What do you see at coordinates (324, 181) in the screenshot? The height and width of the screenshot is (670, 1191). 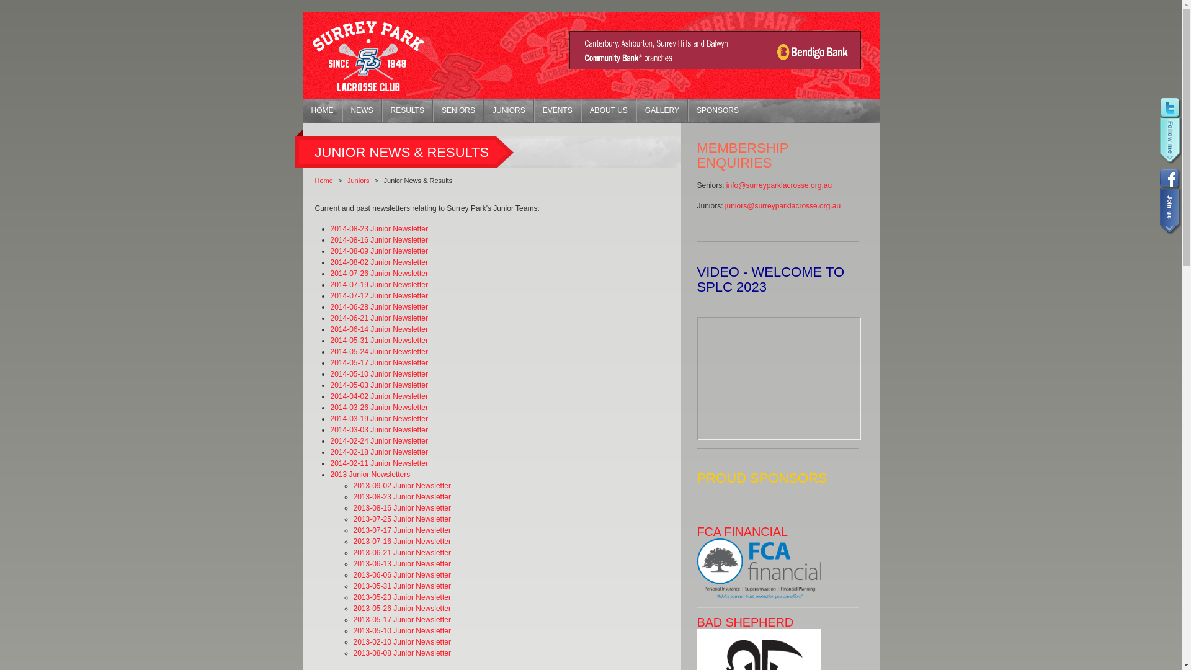 I see `Home` at bounding box center [324, 181].